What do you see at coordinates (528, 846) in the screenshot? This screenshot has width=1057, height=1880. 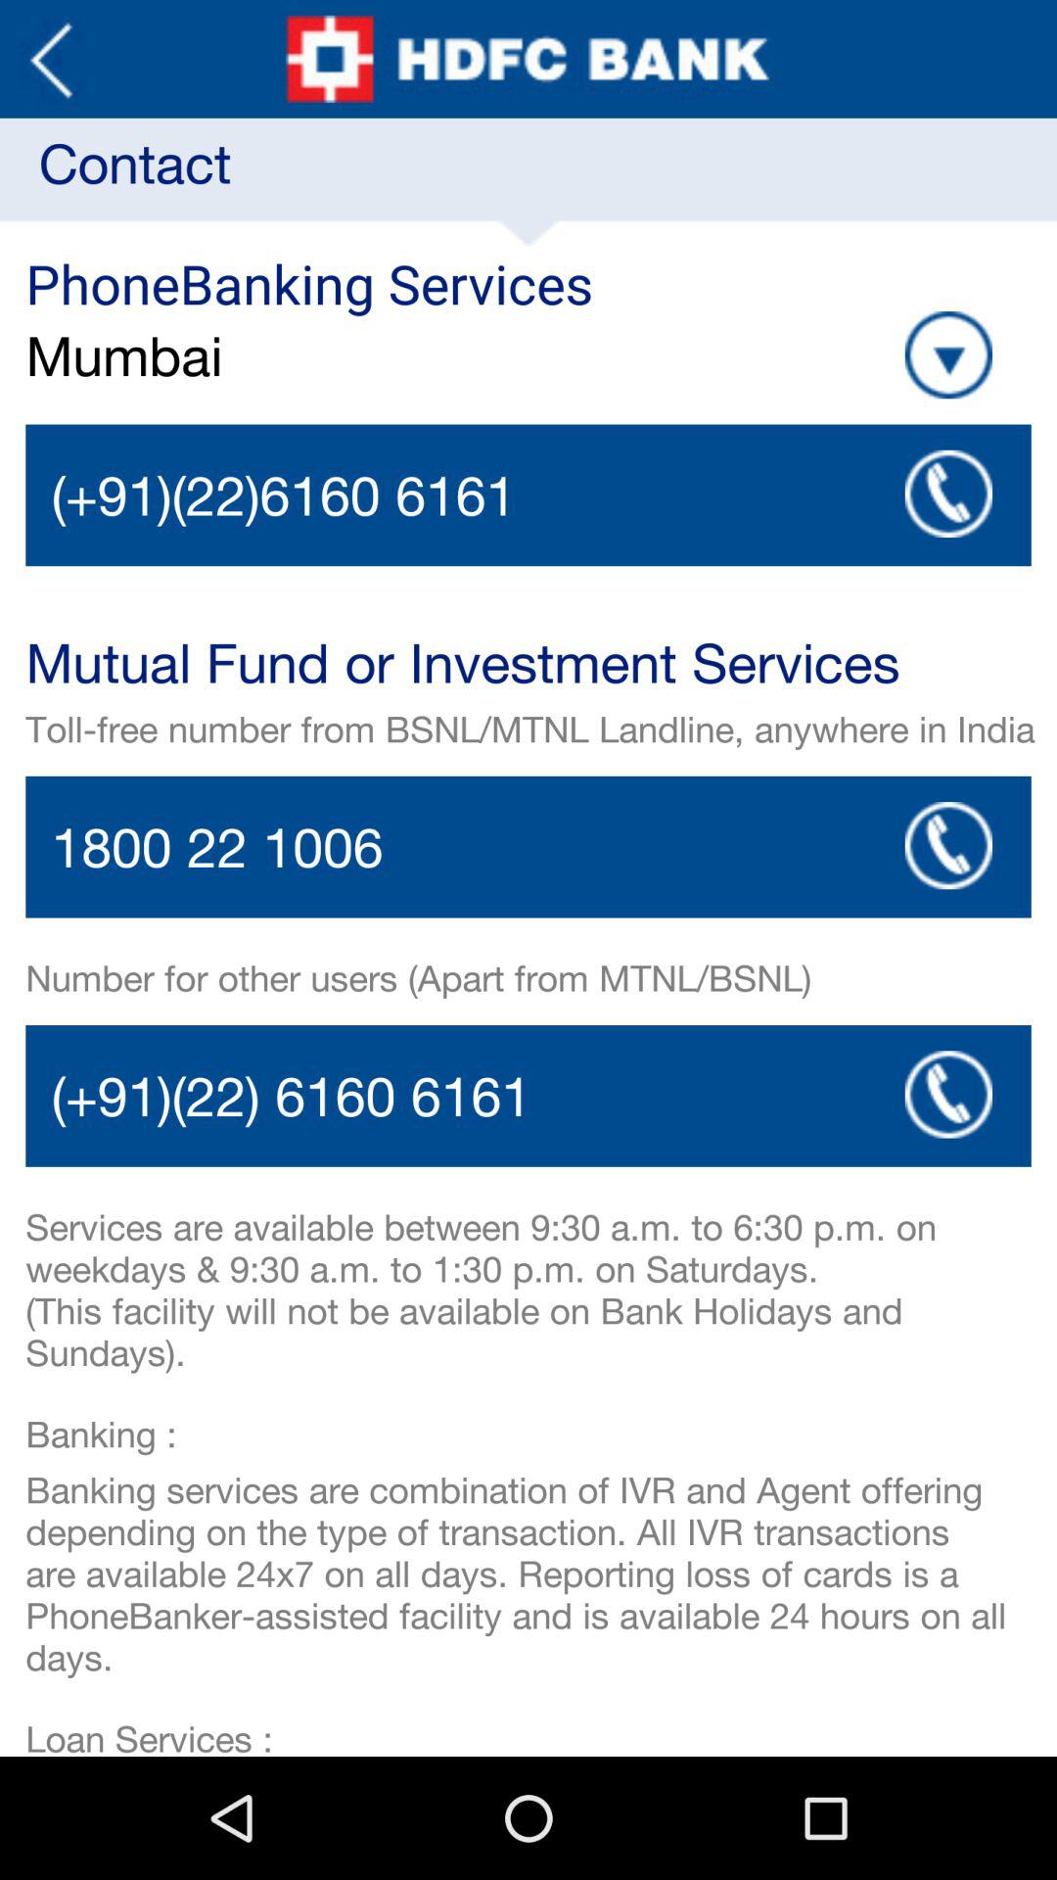 I see `contact no tab` at bounding box center [528, 846].